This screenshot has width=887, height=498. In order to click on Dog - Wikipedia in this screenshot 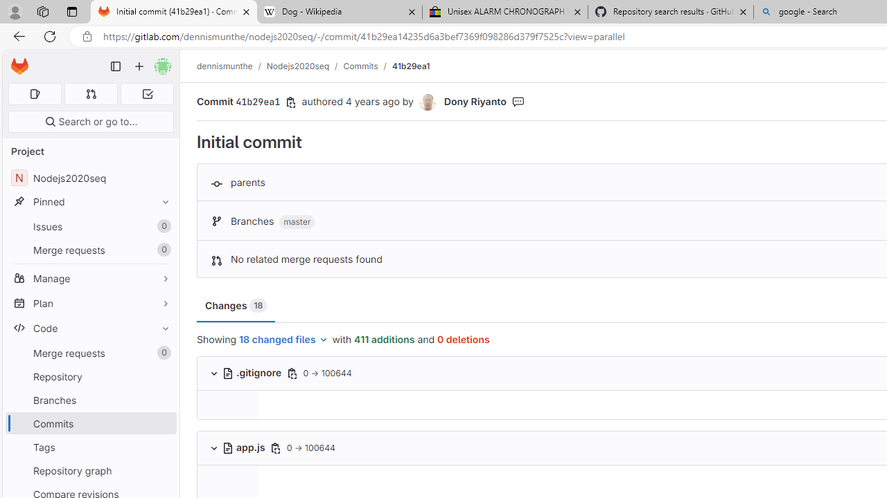, I will do `click(340, 12)`.